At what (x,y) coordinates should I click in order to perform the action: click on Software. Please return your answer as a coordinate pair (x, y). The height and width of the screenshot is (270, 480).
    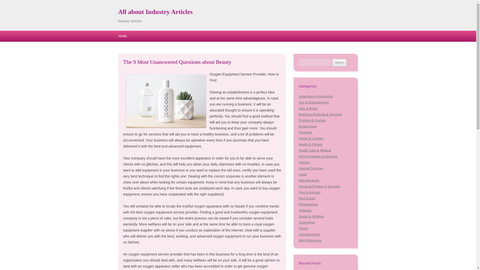
    Looking at the image, I should click on (305, 210).